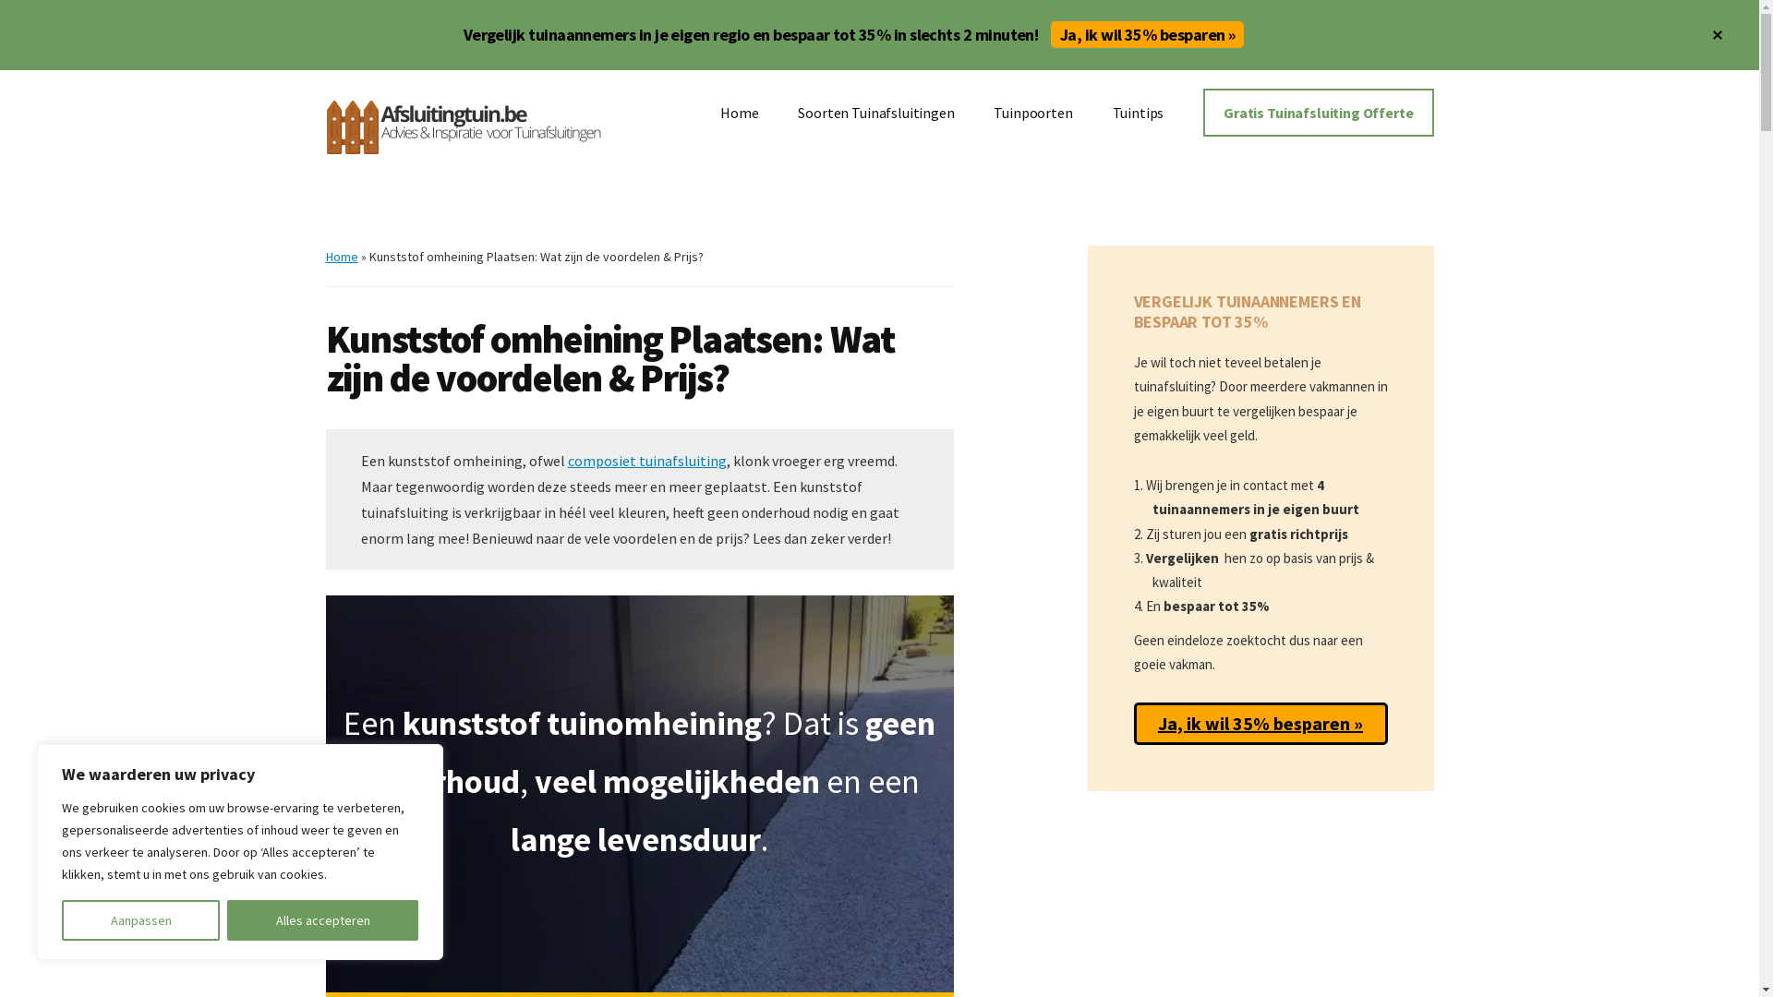 This screenshot has width=1773, height=997. What do you see at coordinates (1718, 35) in the screenshot?
I see `Close Top Banner` at bounding box center [1718, 35].